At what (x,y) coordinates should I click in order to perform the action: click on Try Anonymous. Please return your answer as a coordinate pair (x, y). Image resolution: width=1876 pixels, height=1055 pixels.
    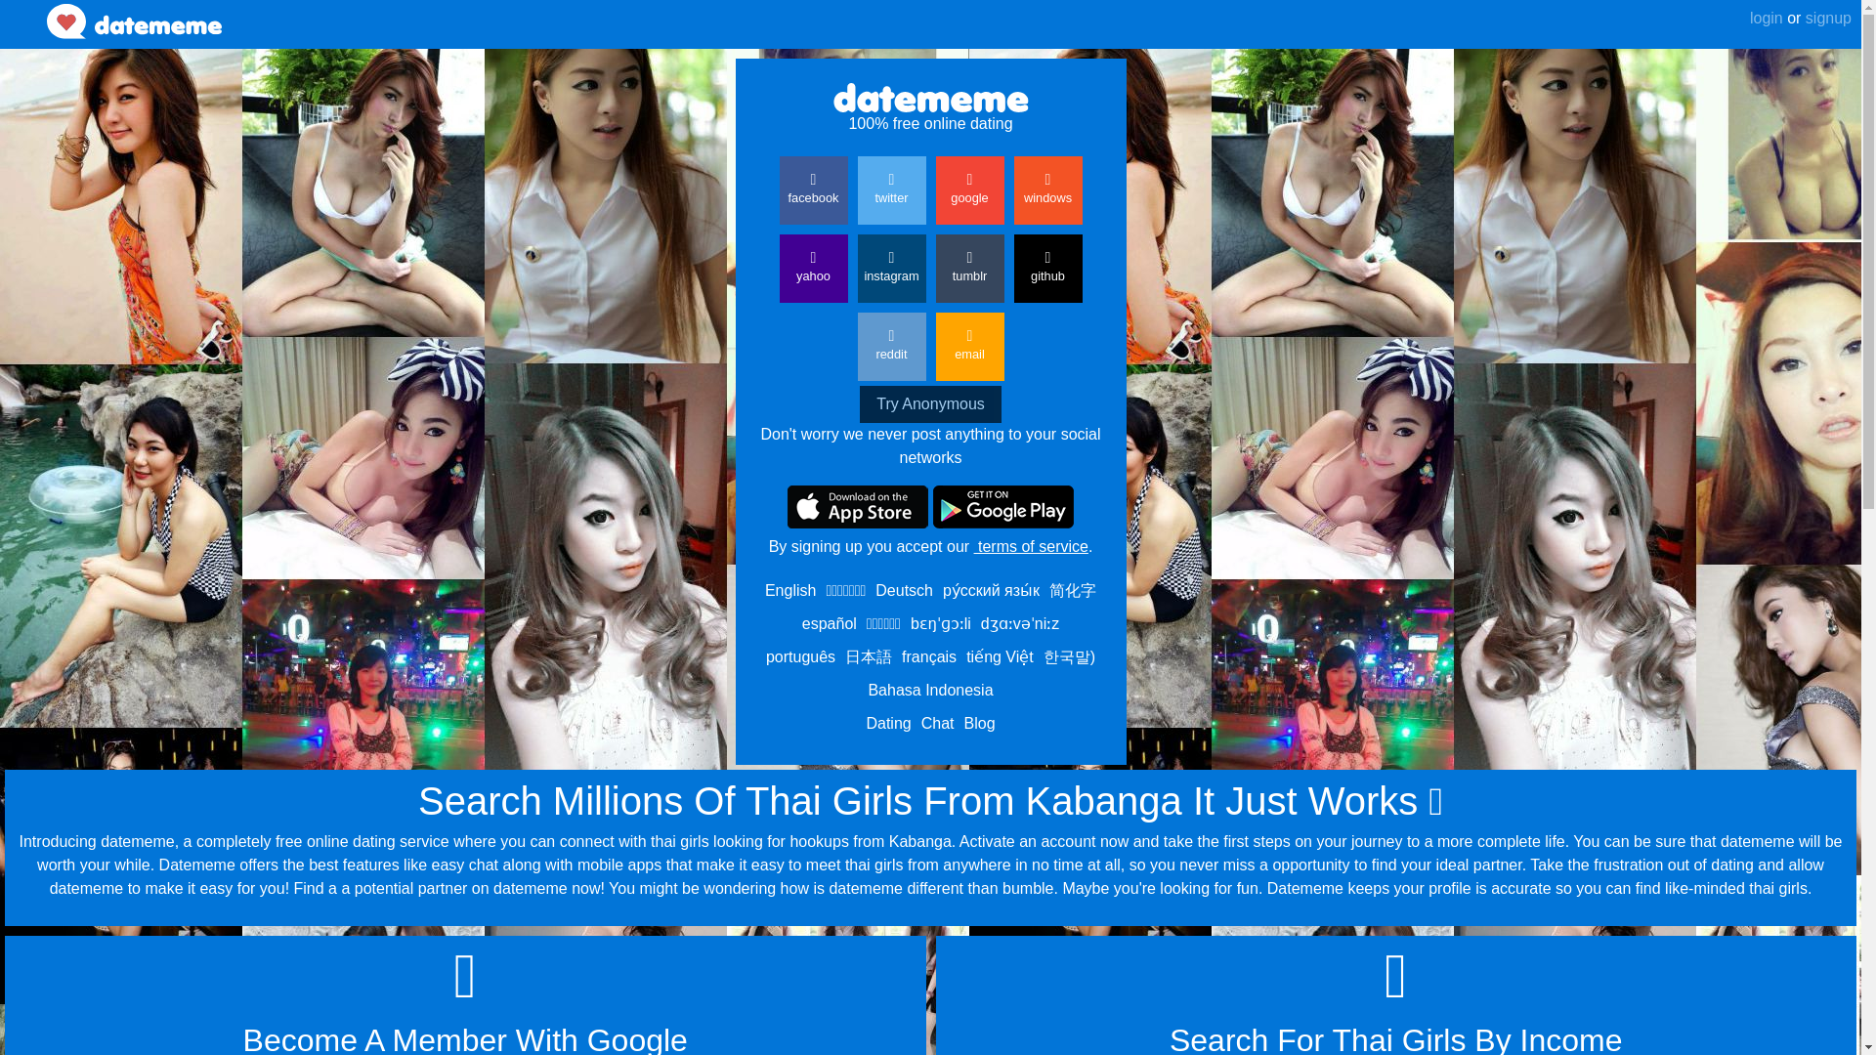
    Looking at the image, I should click on (930, 404).